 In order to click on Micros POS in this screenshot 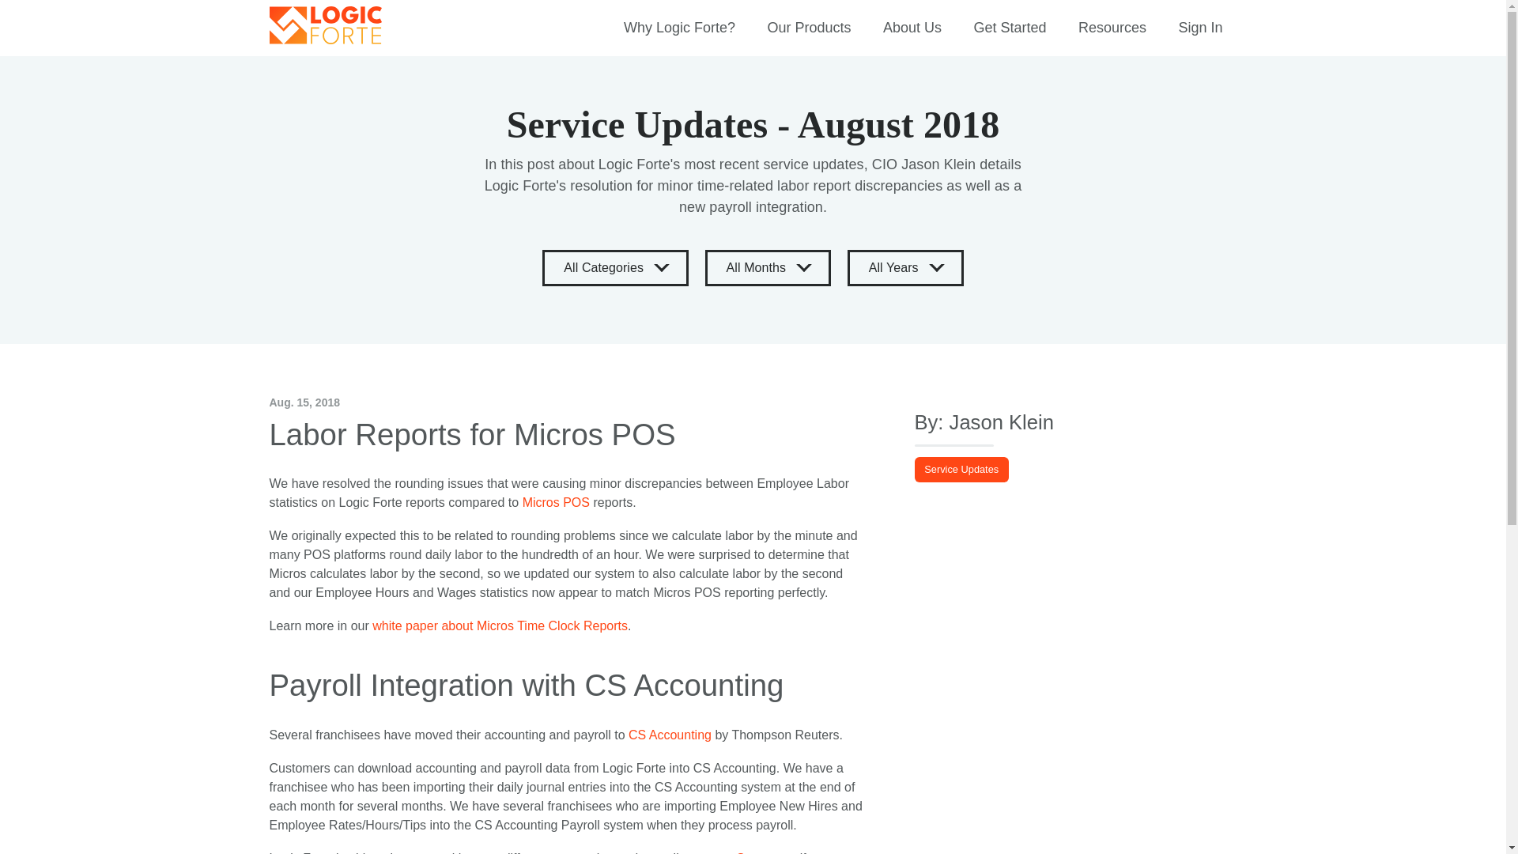, I will do `click(556, 502)`.